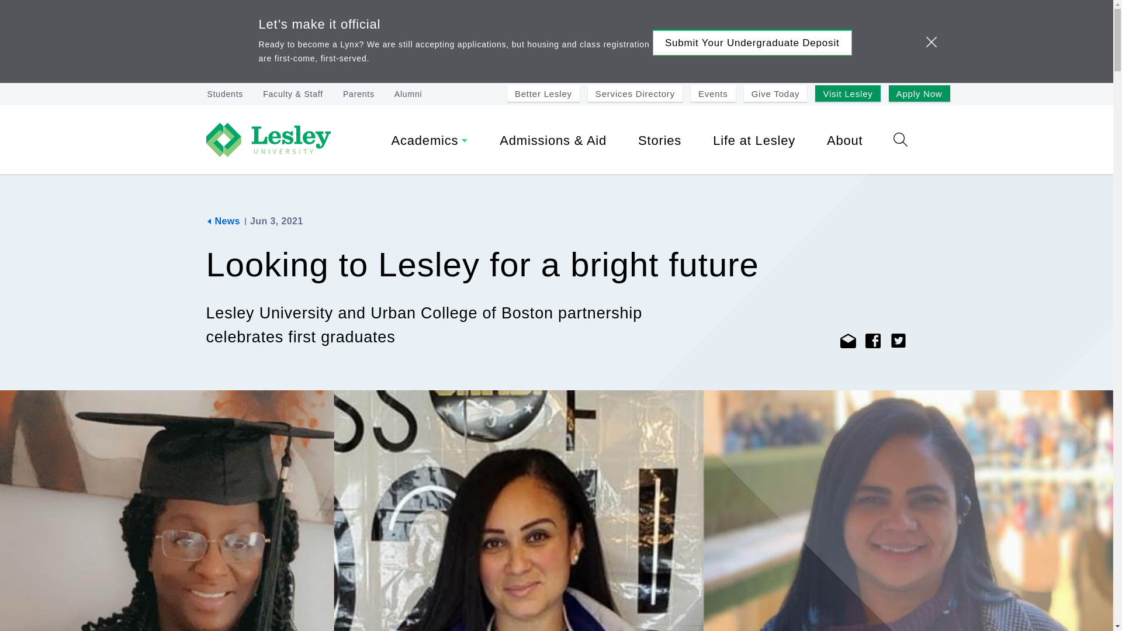 Image resolution: width=1122 pixels, height=631 pixels. What do you see at coordinates (873, 341) in the screenshot?
I see `Share to Facebook` at bounding box center [873, 341].